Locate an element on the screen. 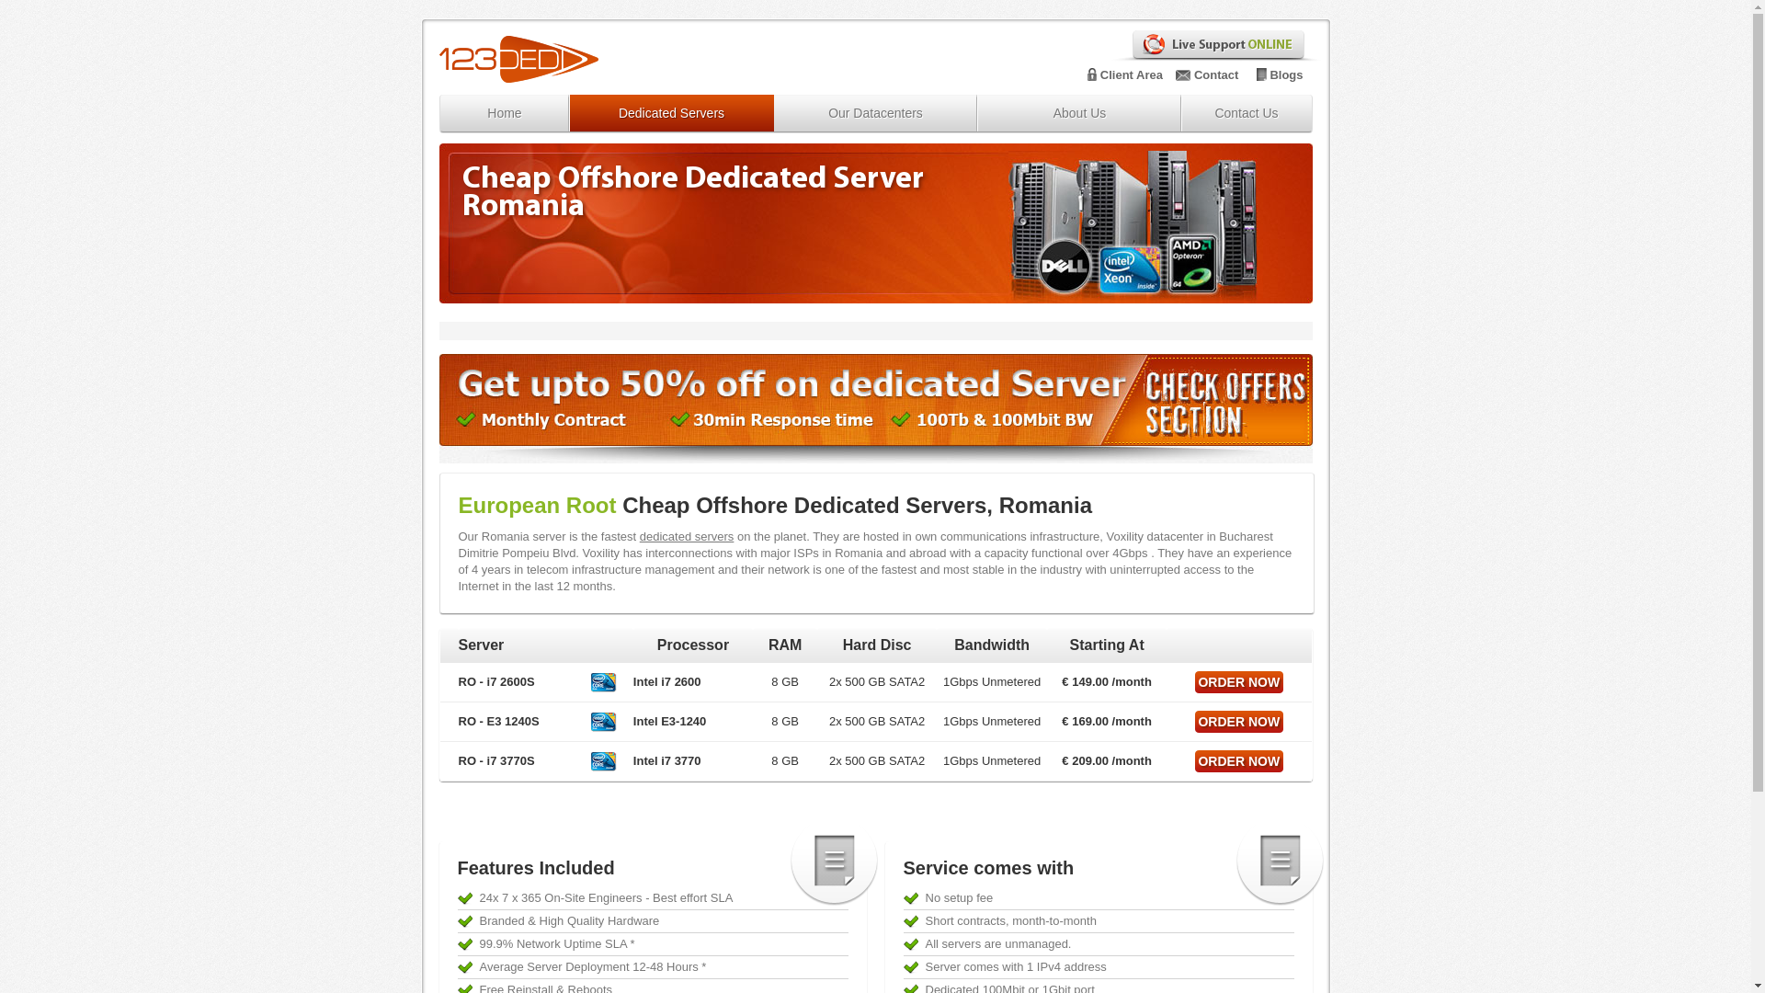  ORDER NOW is located at coordinates (1239, 761).